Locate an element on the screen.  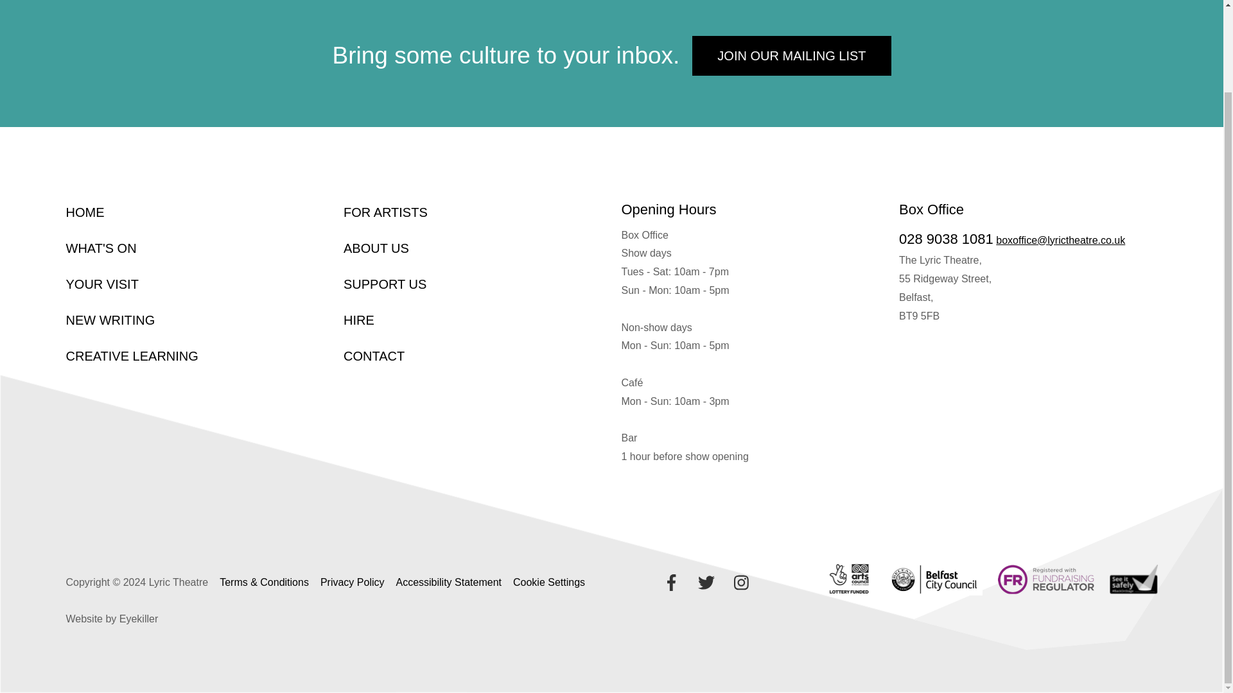
HOME is located at coordinates (84, 212).